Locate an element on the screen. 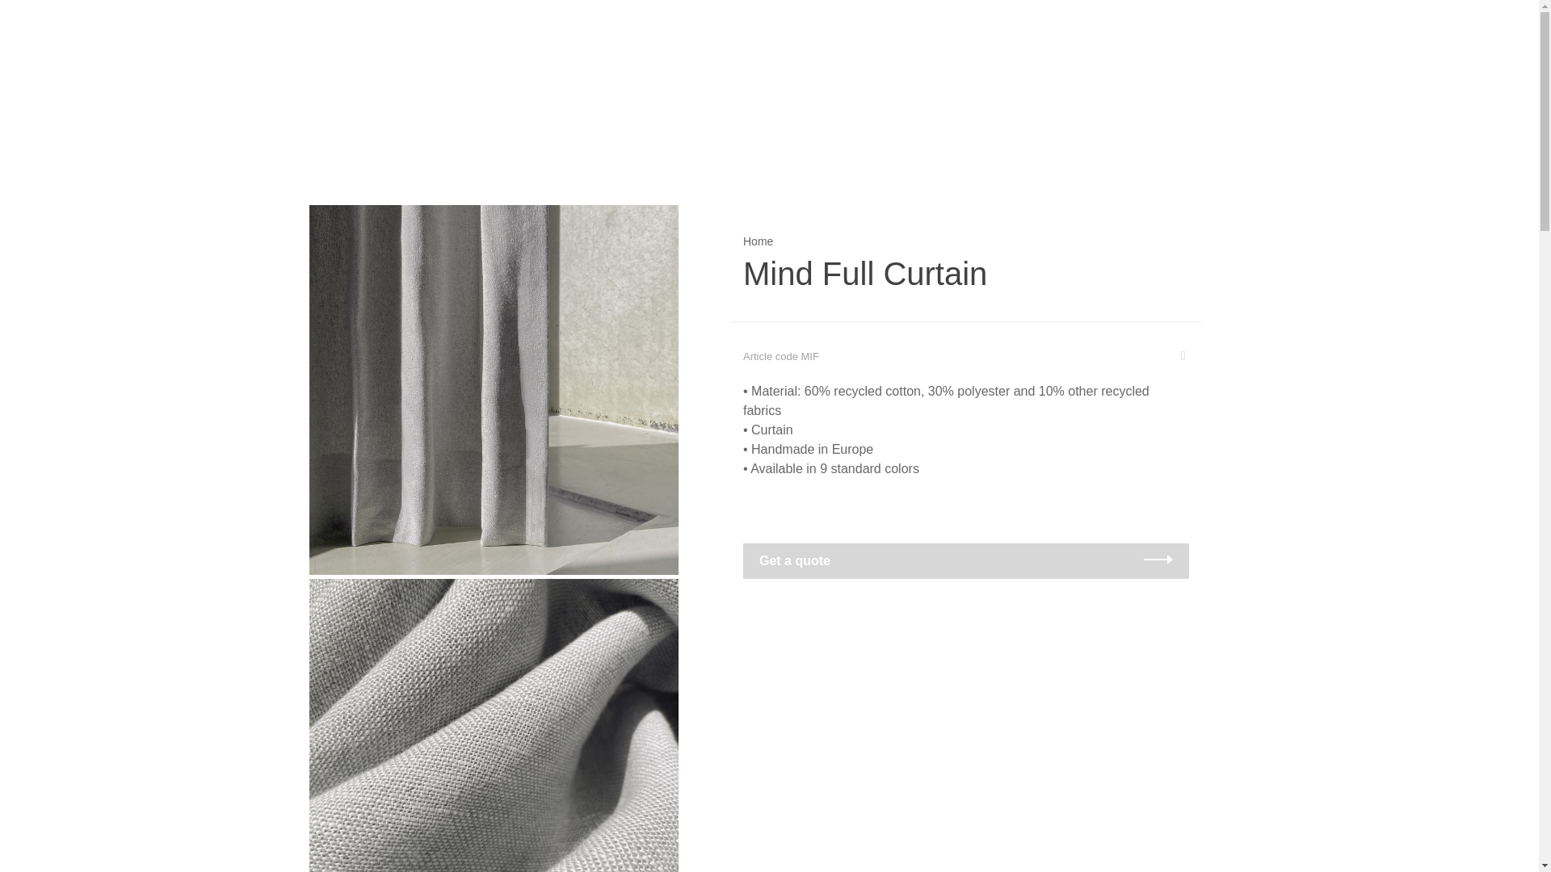 This screenshot has height=872, width=1551. Home is located at coordinates (758, 241).